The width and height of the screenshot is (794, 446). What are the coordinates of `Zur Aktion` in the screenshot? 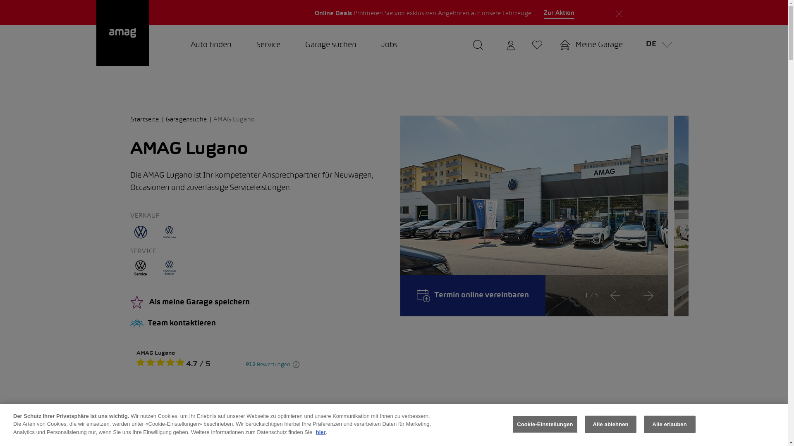 It's located at (559, 14).